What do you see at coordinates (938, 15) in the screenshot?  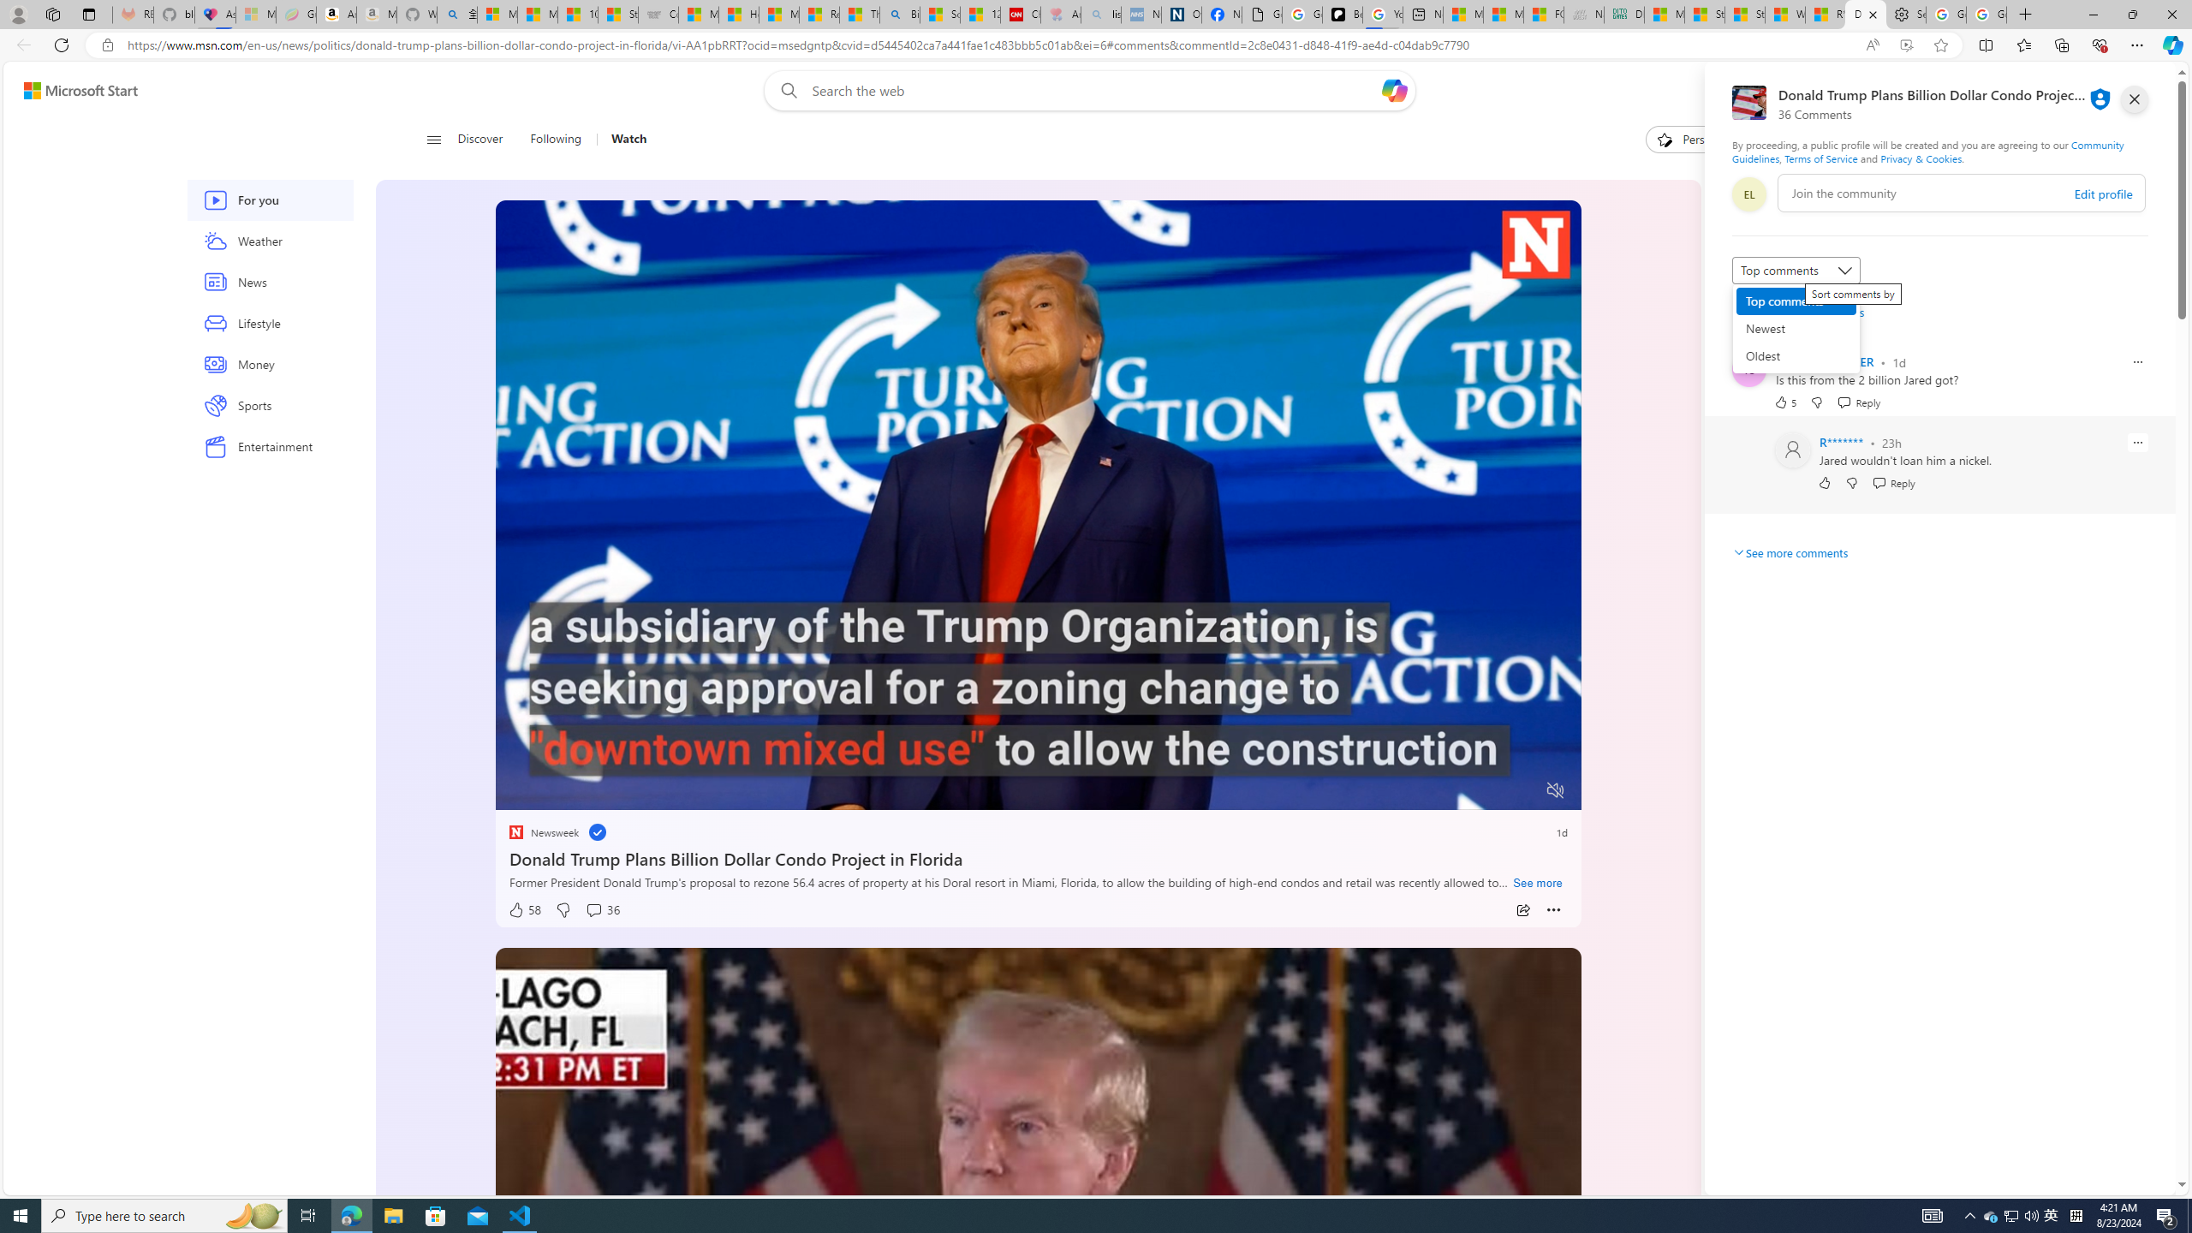 I see `Science - MSN` at bounding box center [938, 15].